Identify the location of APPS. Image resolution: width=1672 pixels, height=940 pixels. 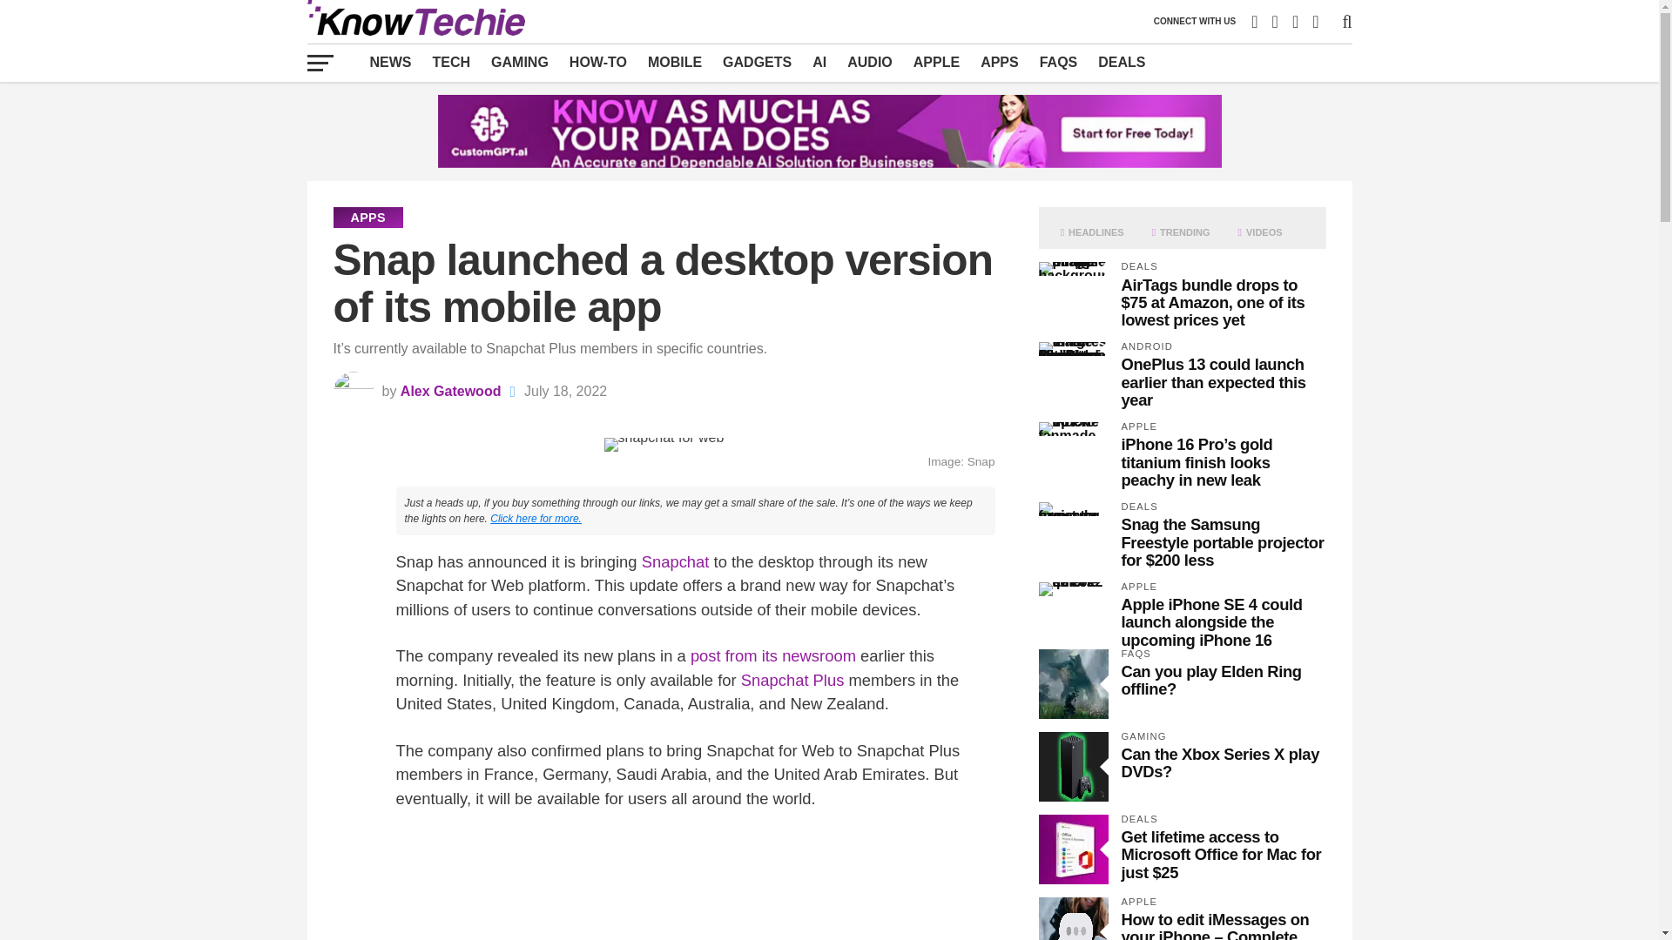
(1000, 62).